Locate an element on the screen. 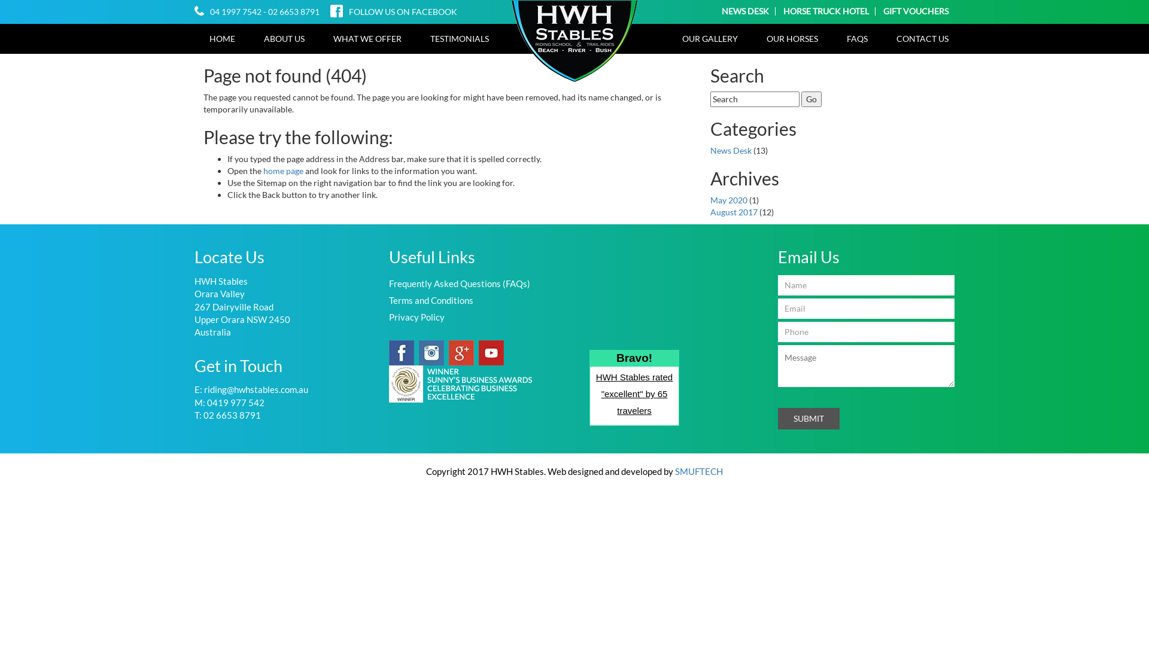 This screenshot has height=646, width=1149. FOLLOW US ON FACEBOOK is located at coordinates (403, 12).